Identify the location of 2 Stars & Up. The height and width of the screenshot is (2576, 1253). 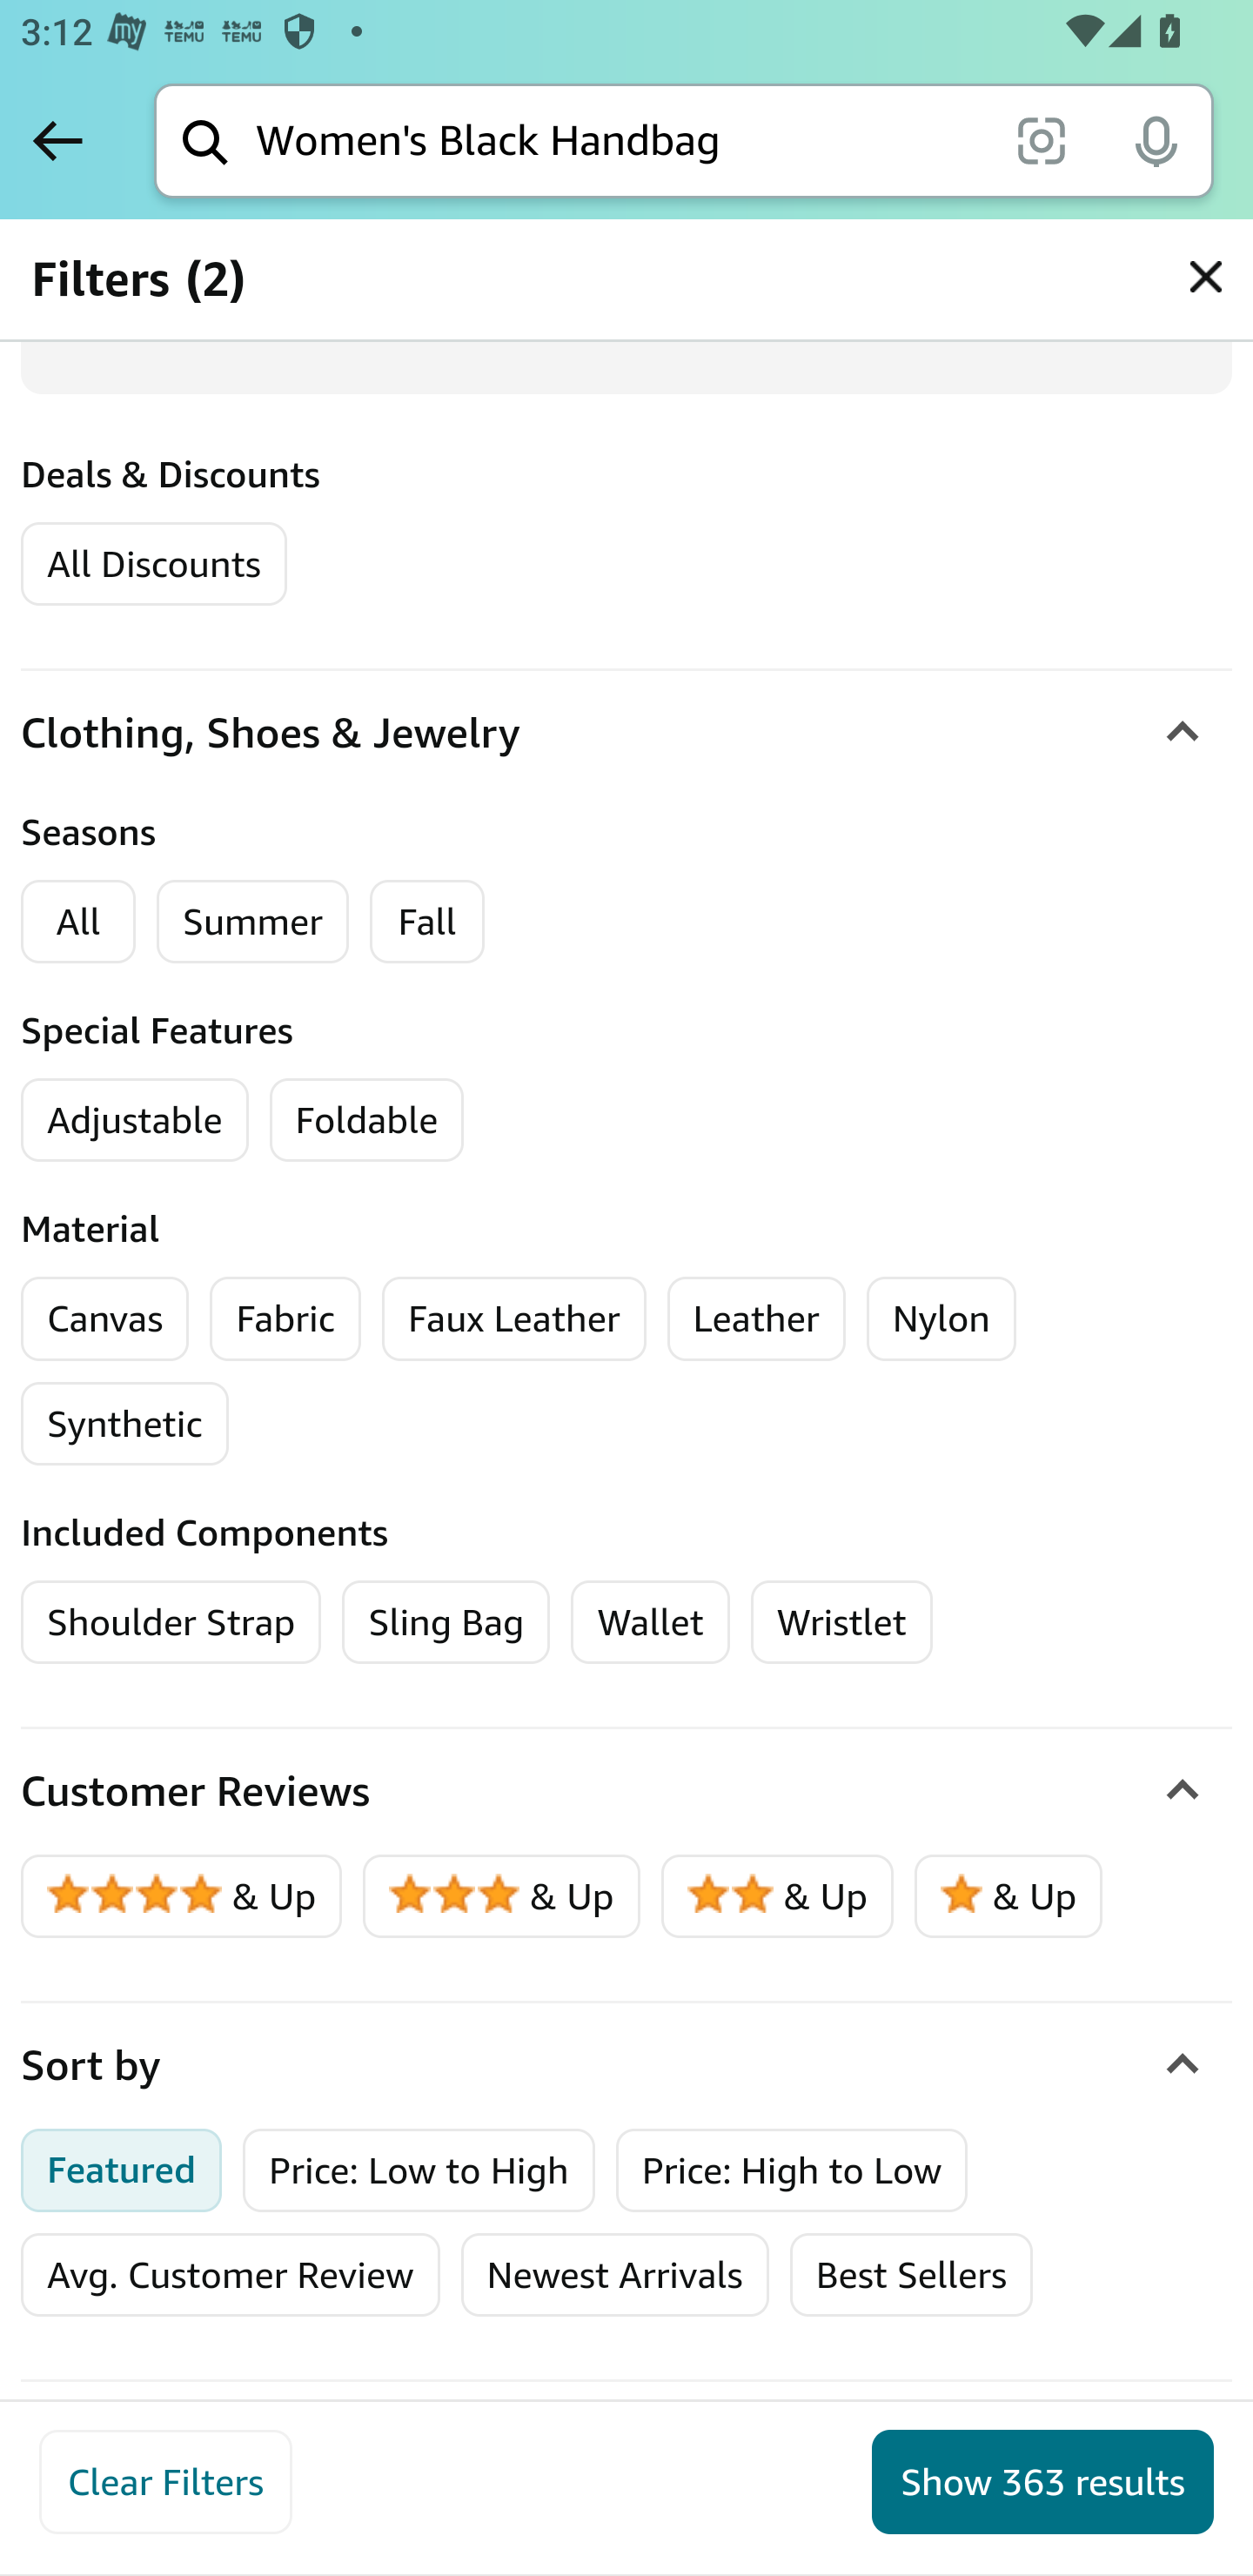
(778, 1897).